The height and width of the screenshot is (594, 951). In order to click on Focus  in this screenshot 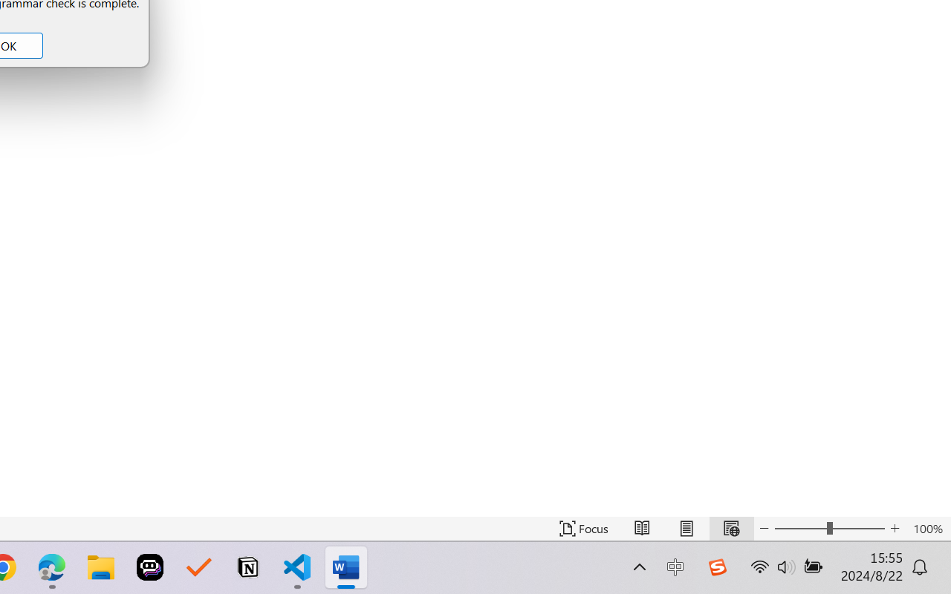, I will do `click(584, 529)`.